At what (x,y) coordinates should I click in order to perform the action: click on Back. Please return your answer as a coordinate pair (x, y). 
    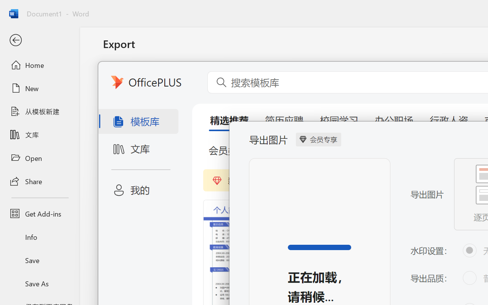
    Looking at the image, I should click on (40, 40).